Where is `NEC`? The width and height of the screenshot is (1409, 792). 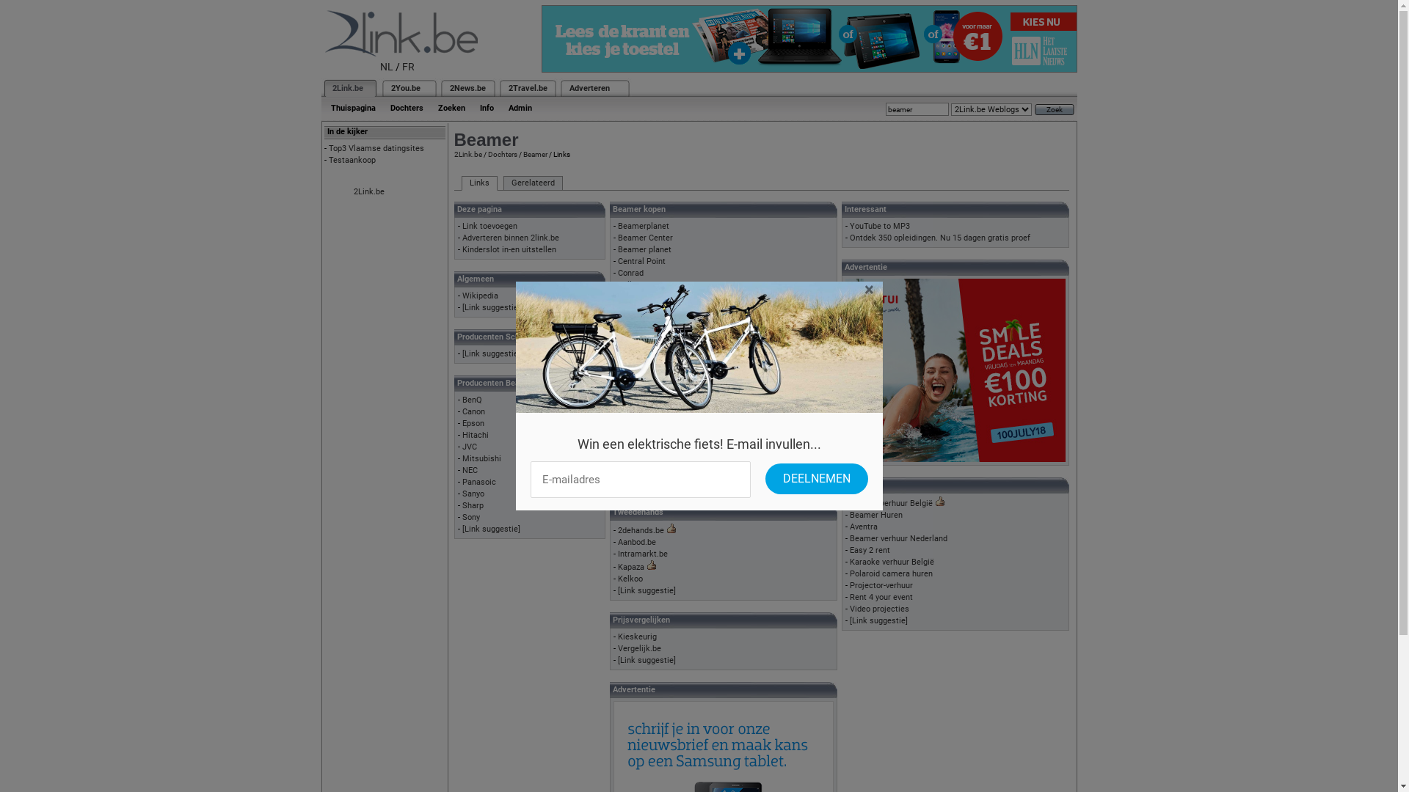 NEC is located at coordinates (470, 470).